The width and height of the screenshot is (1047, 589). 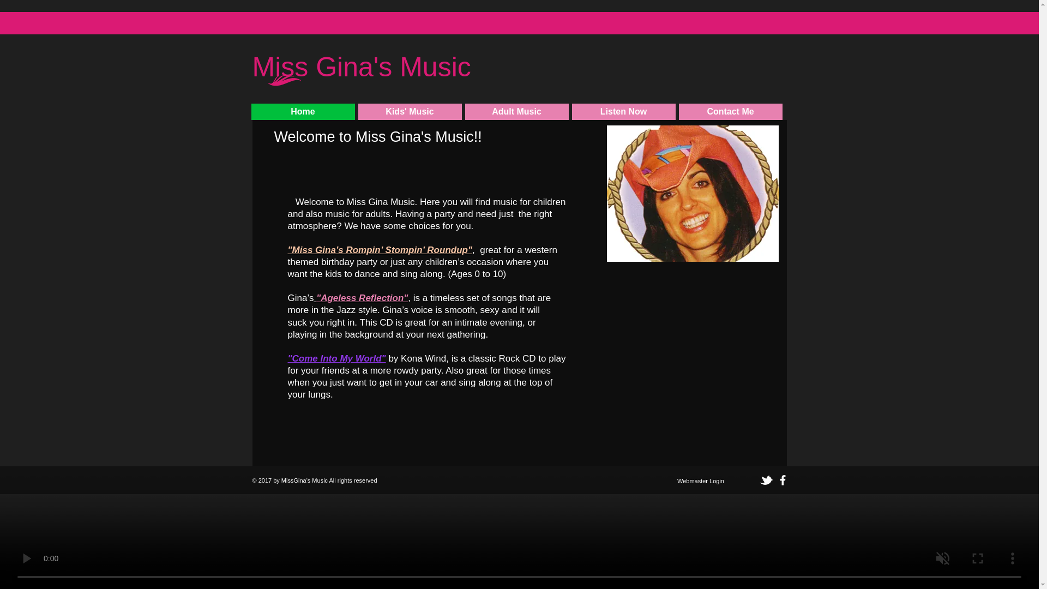 What do you see at coordinates (362, 298) in the screenshot?
I see `"Ageless Reflection",` at bounding box center [362, 298].